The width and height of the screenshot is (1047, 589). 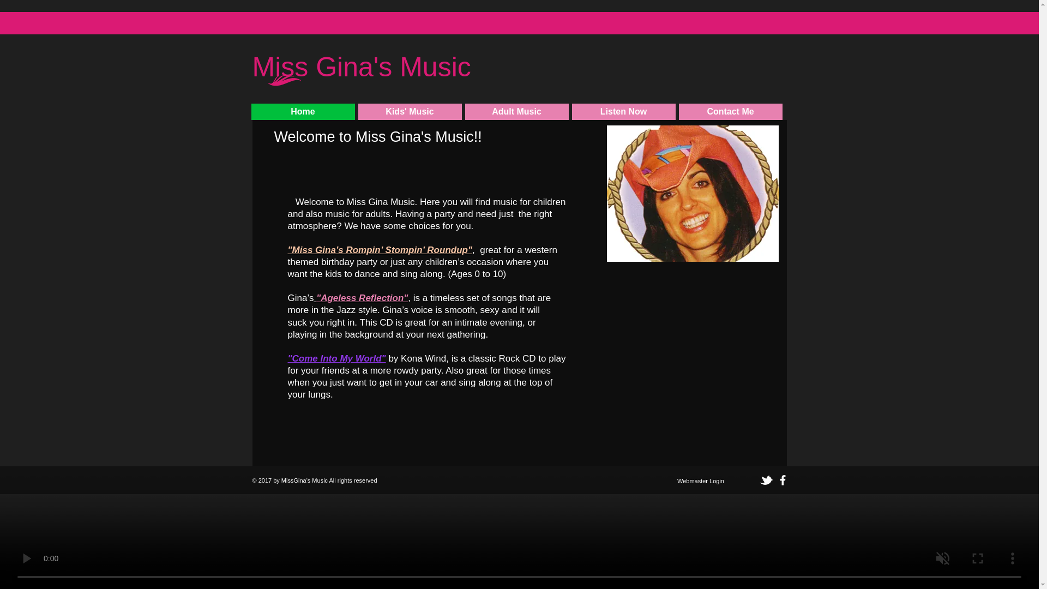 What do you see at coordinates (362, 298) in the screenshot?
I see `"Ageless Reflection",` at bounding box center [362, 298].